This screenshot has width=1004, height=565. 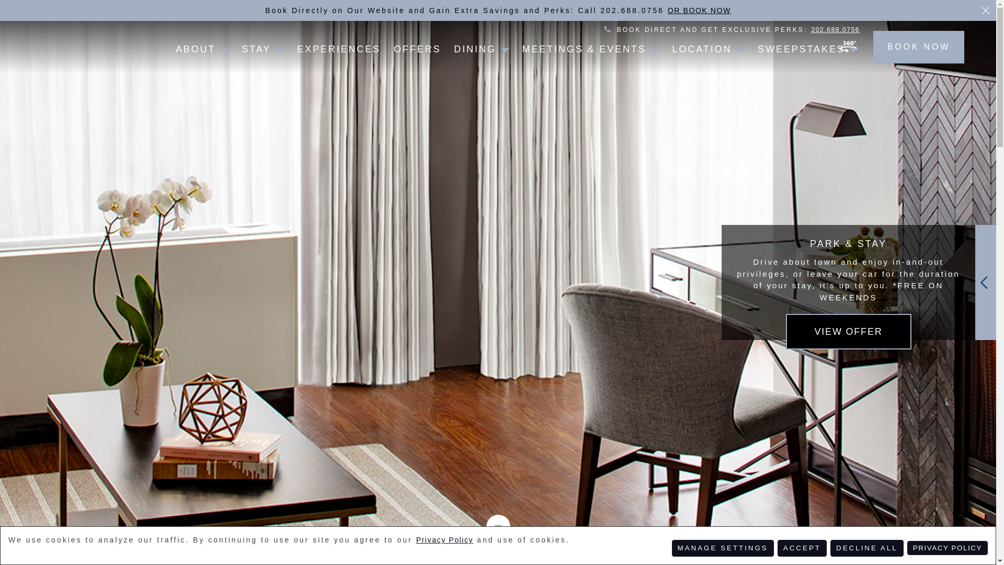 What do you see at coordinates (835, 29) in the screenshot?
I see `202.688.0756` at bounding box center [835, 29].